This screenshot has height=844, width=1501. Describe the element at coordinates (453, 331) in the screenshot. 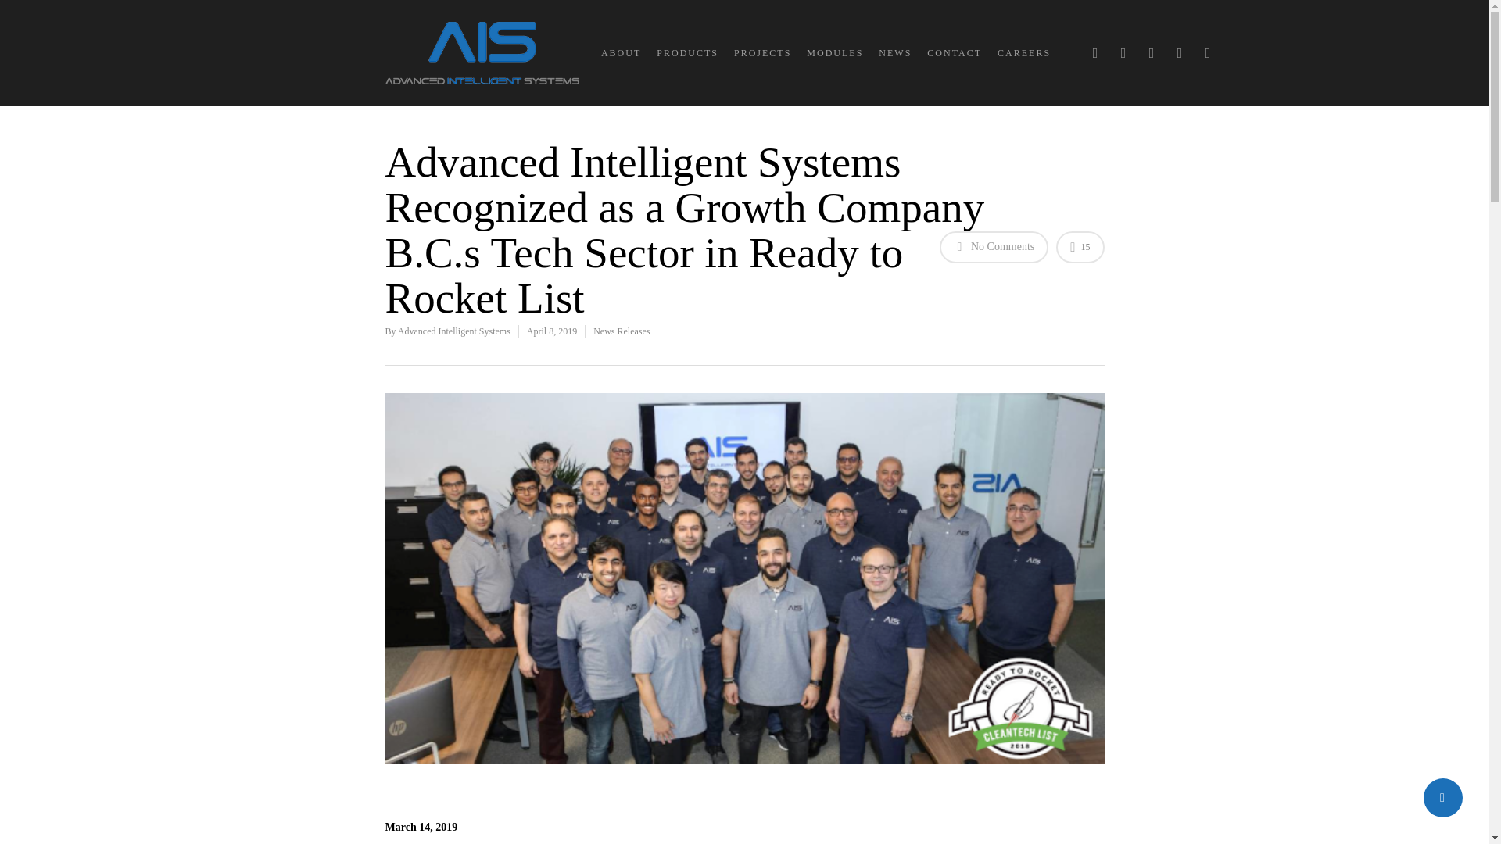

I see `Posts by Advanced Intelligent Systems` at that location.